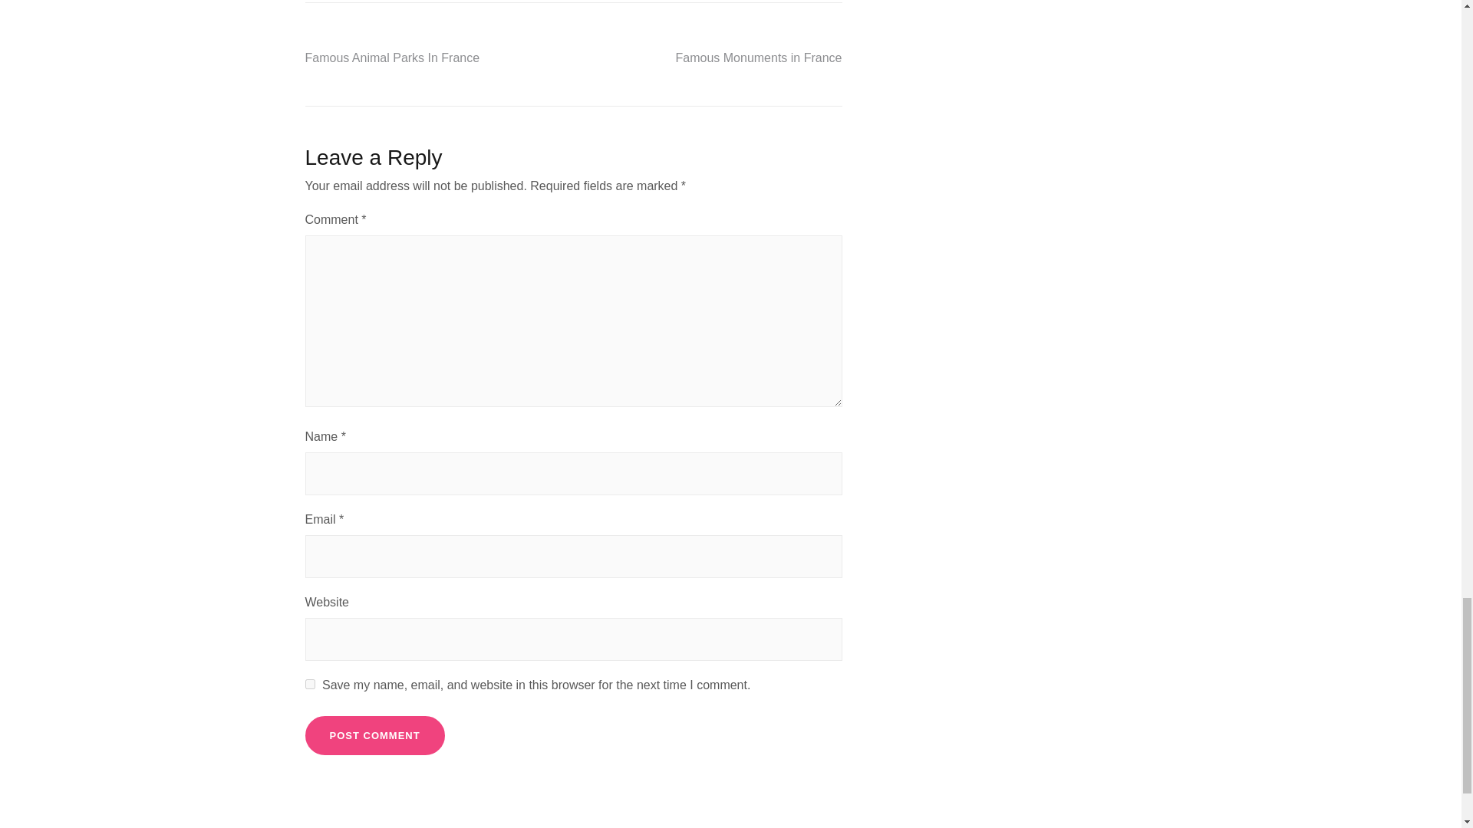 This screenshot has height=828, width=1473. Describe the element at coordinates (374, 736) in the screenshot. I see `Post Comment` at that location.